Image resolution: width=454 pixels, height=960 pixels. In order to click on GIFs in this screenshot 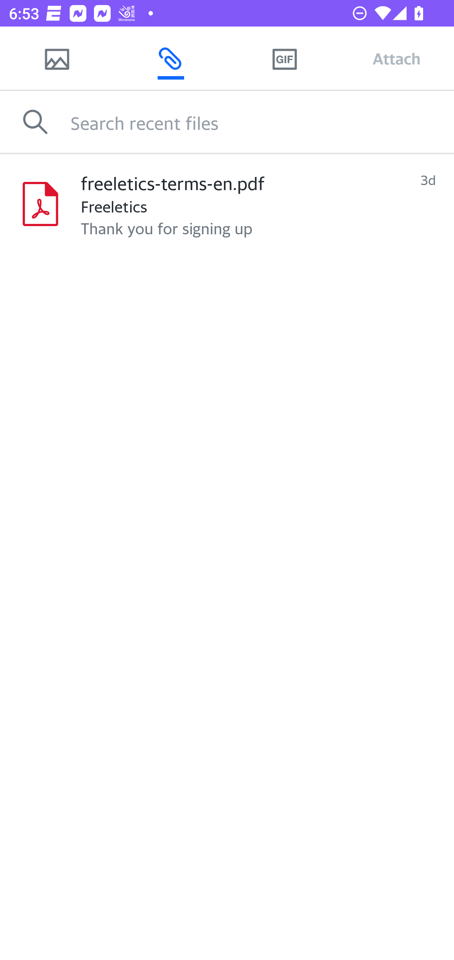, I will do `click(284, 58)`.